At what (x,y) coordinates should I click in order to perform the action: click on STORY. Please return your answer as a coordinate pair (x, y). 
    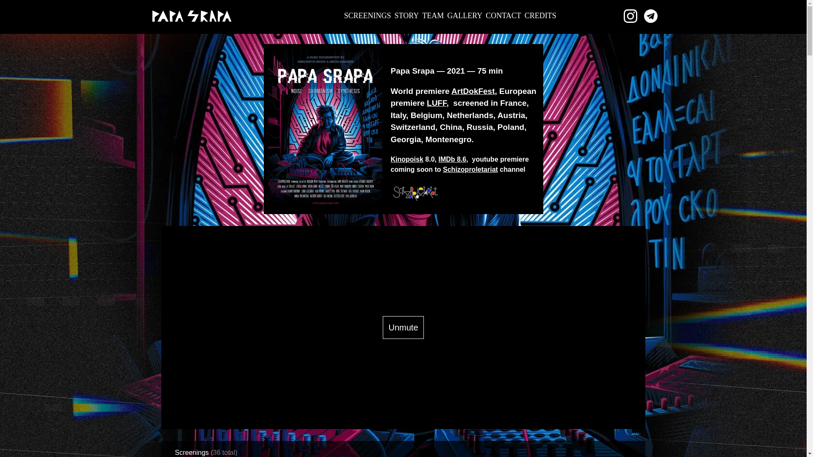
    Looking at the image, I should click on (406, 16).